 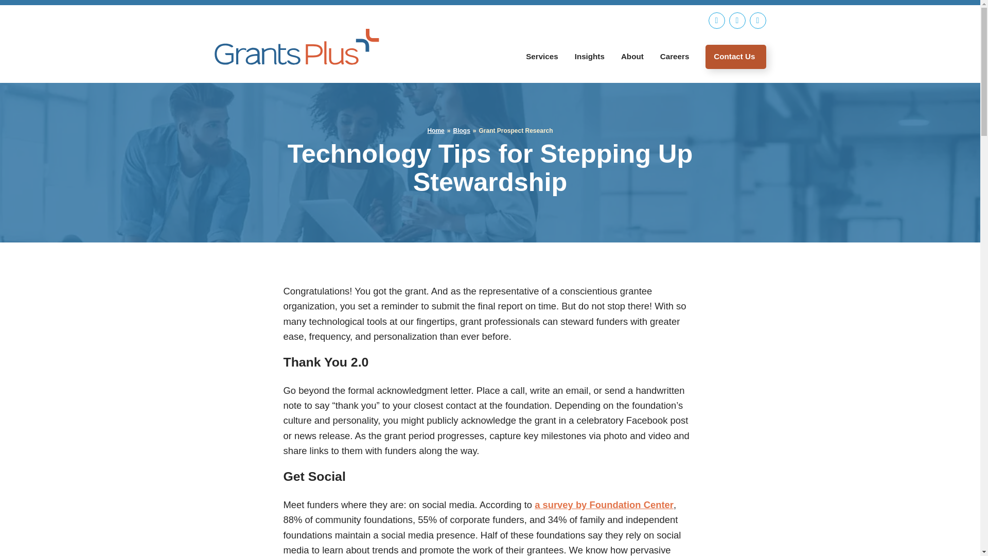 I want to click on Blogs, so click(x=461, y=131).